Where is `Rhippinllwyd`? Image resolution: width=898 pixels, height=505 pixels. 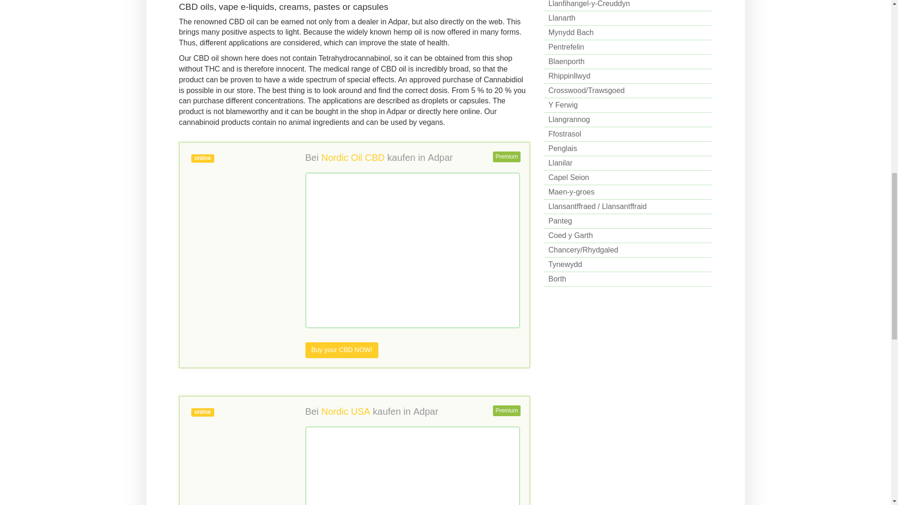 Rhippinllwyd is located at coordinates (628, 76).